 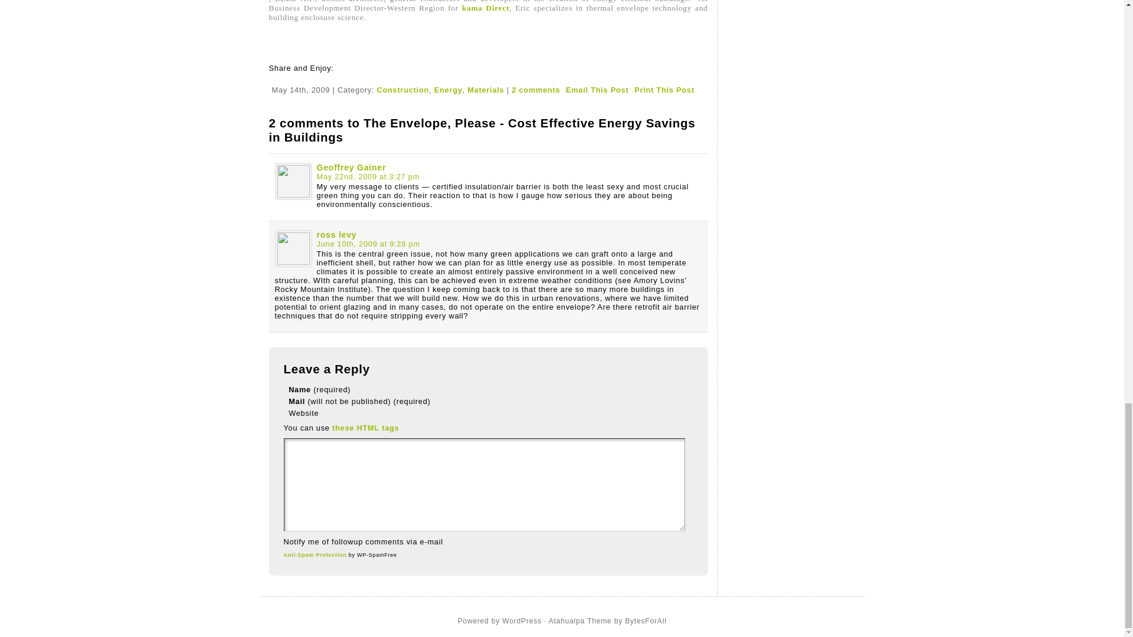 I want to click on kama Direct, so click(x=485, y=8).